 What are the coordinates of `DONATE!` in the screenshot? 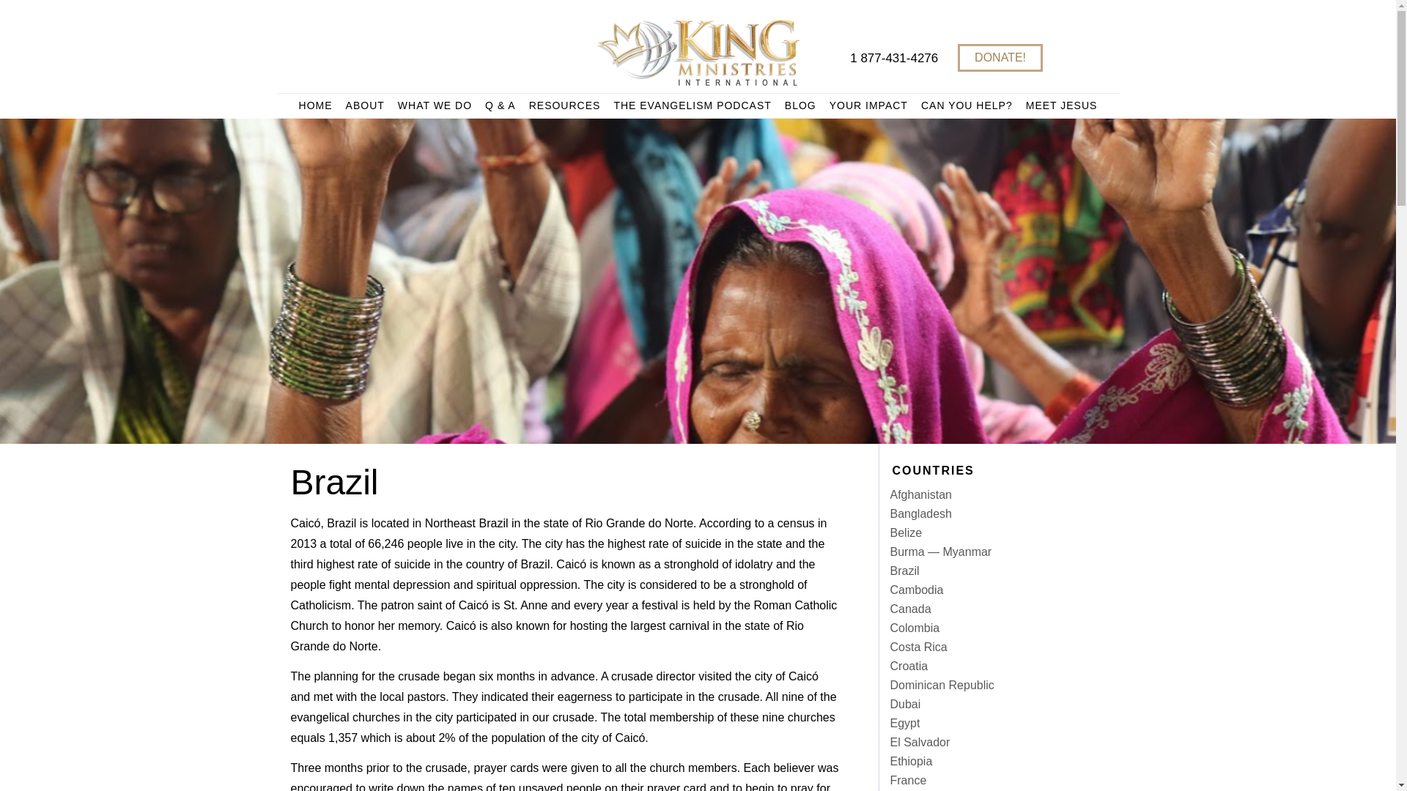 It's located at (1000, 58).